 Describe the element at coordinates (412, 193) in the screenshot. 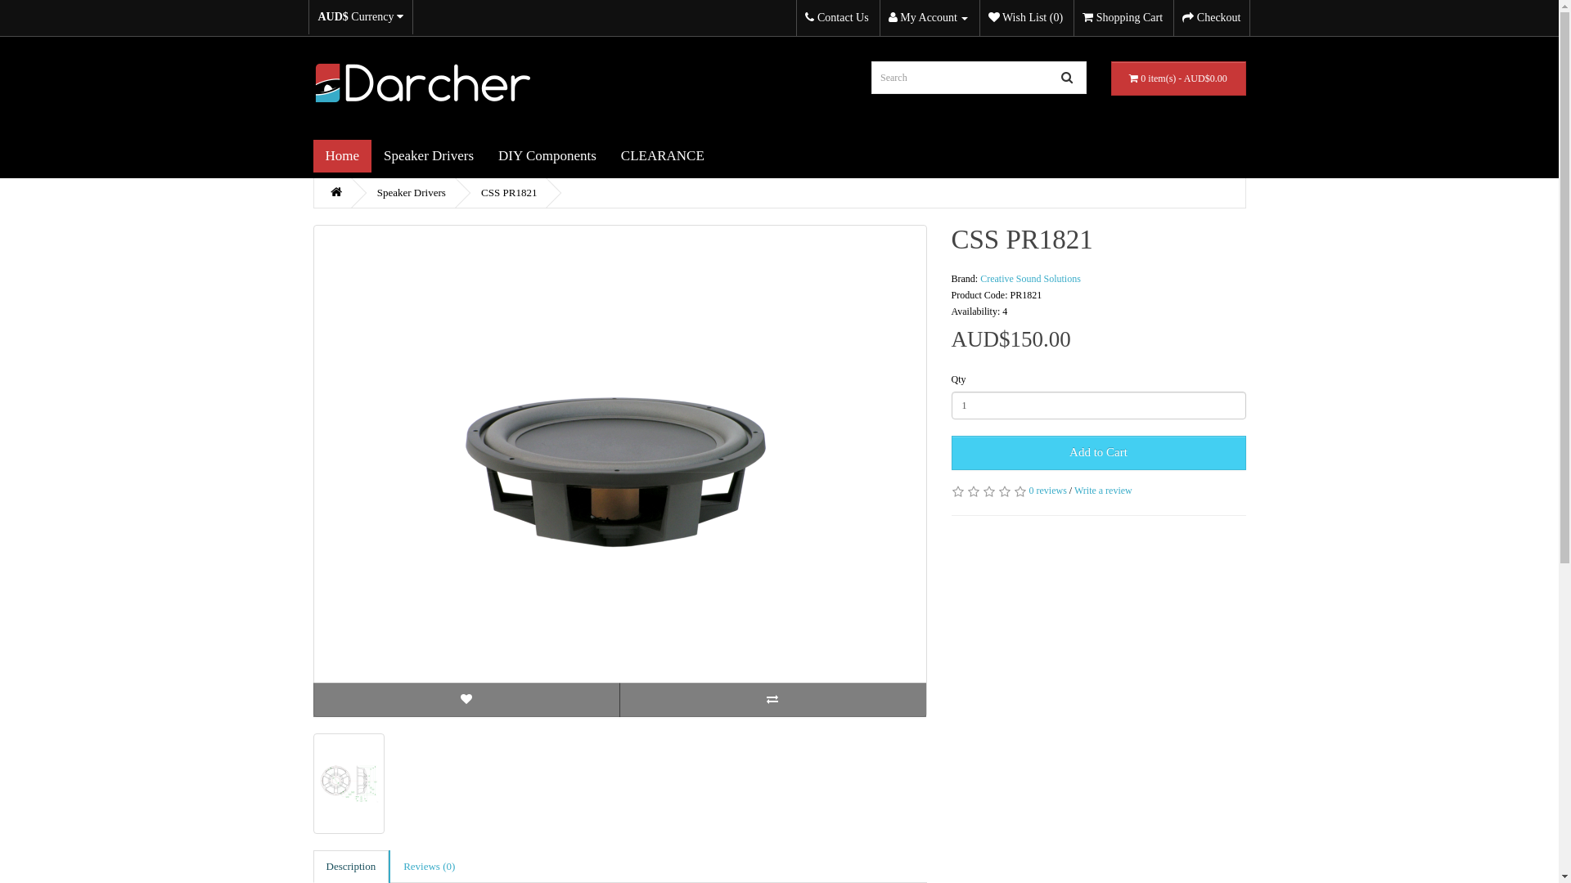

I see `Speaker Drivers` at that location.